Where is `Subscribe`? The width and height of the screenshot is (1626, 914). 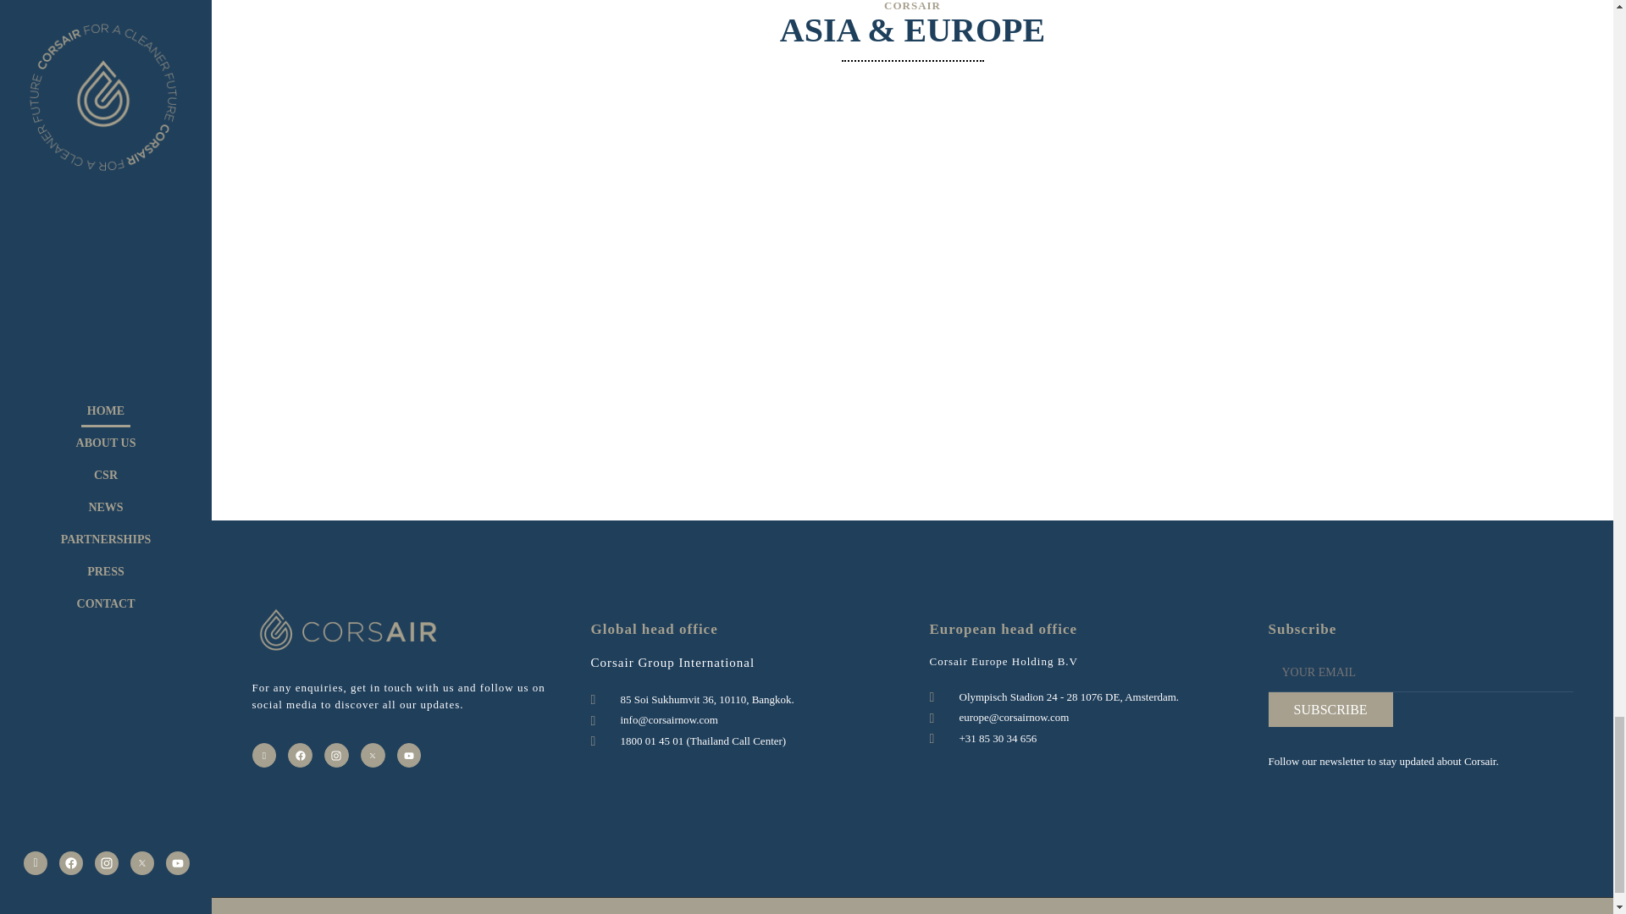 Subscribe is located at coordinates (1330, 709).